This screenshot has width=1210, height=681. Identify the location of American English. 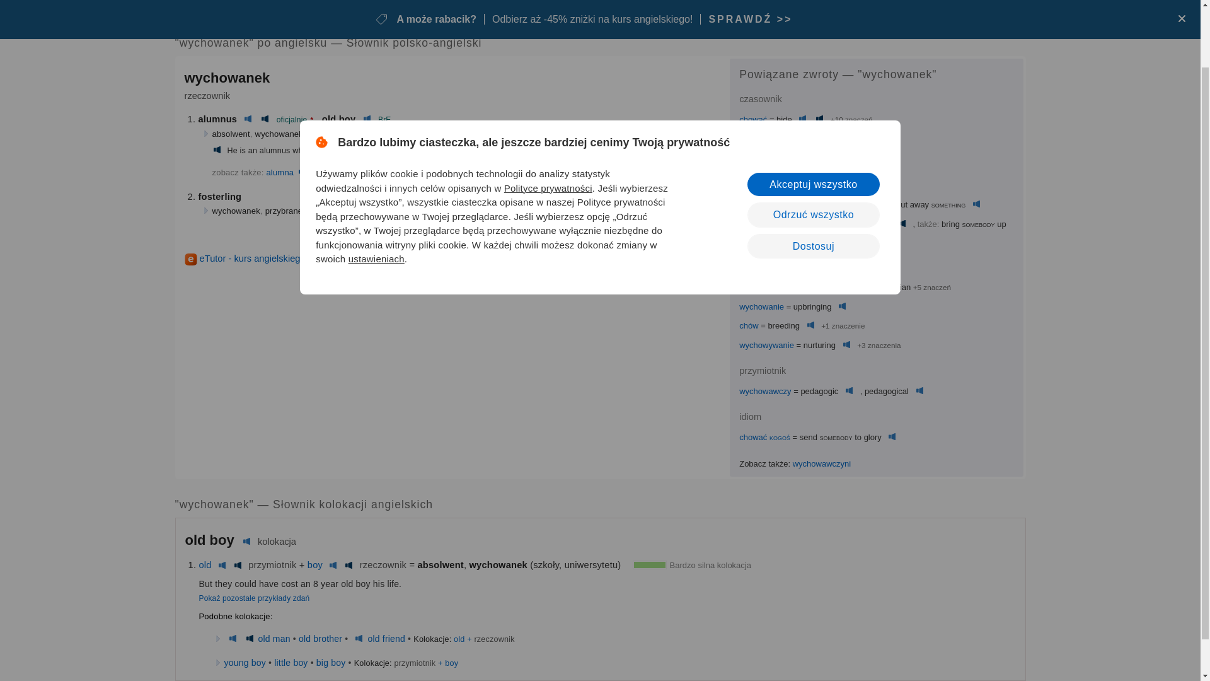
(265, 119).